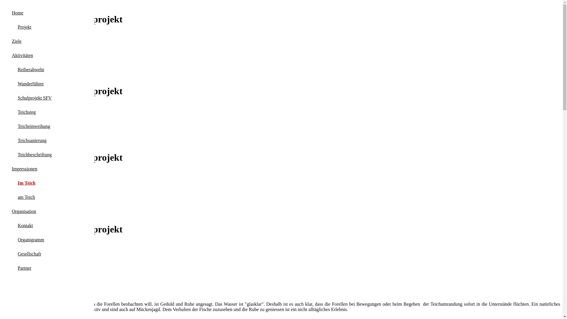  I want to click on Im Teich, so click(24, 183).